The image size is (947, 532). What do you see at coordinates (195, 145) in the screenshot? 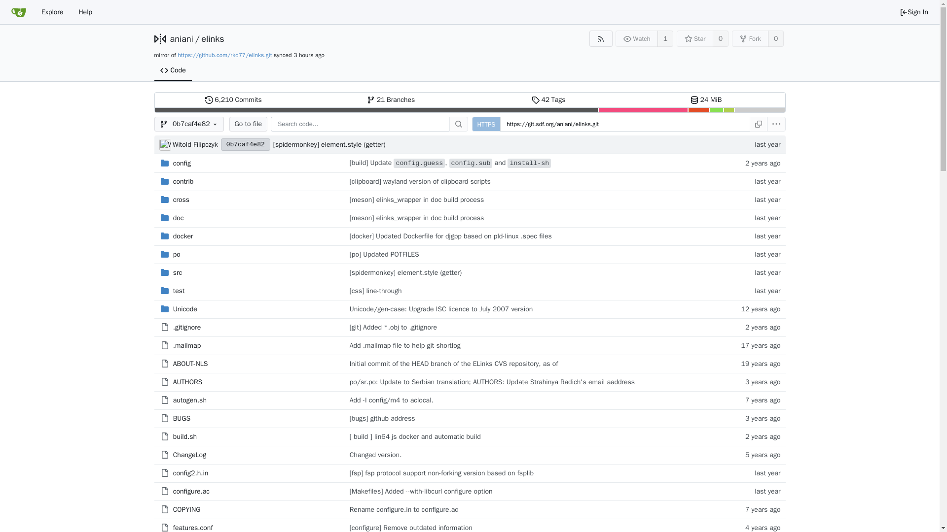
I see `Witold Filipczyk` at bounding box center [195, 145].